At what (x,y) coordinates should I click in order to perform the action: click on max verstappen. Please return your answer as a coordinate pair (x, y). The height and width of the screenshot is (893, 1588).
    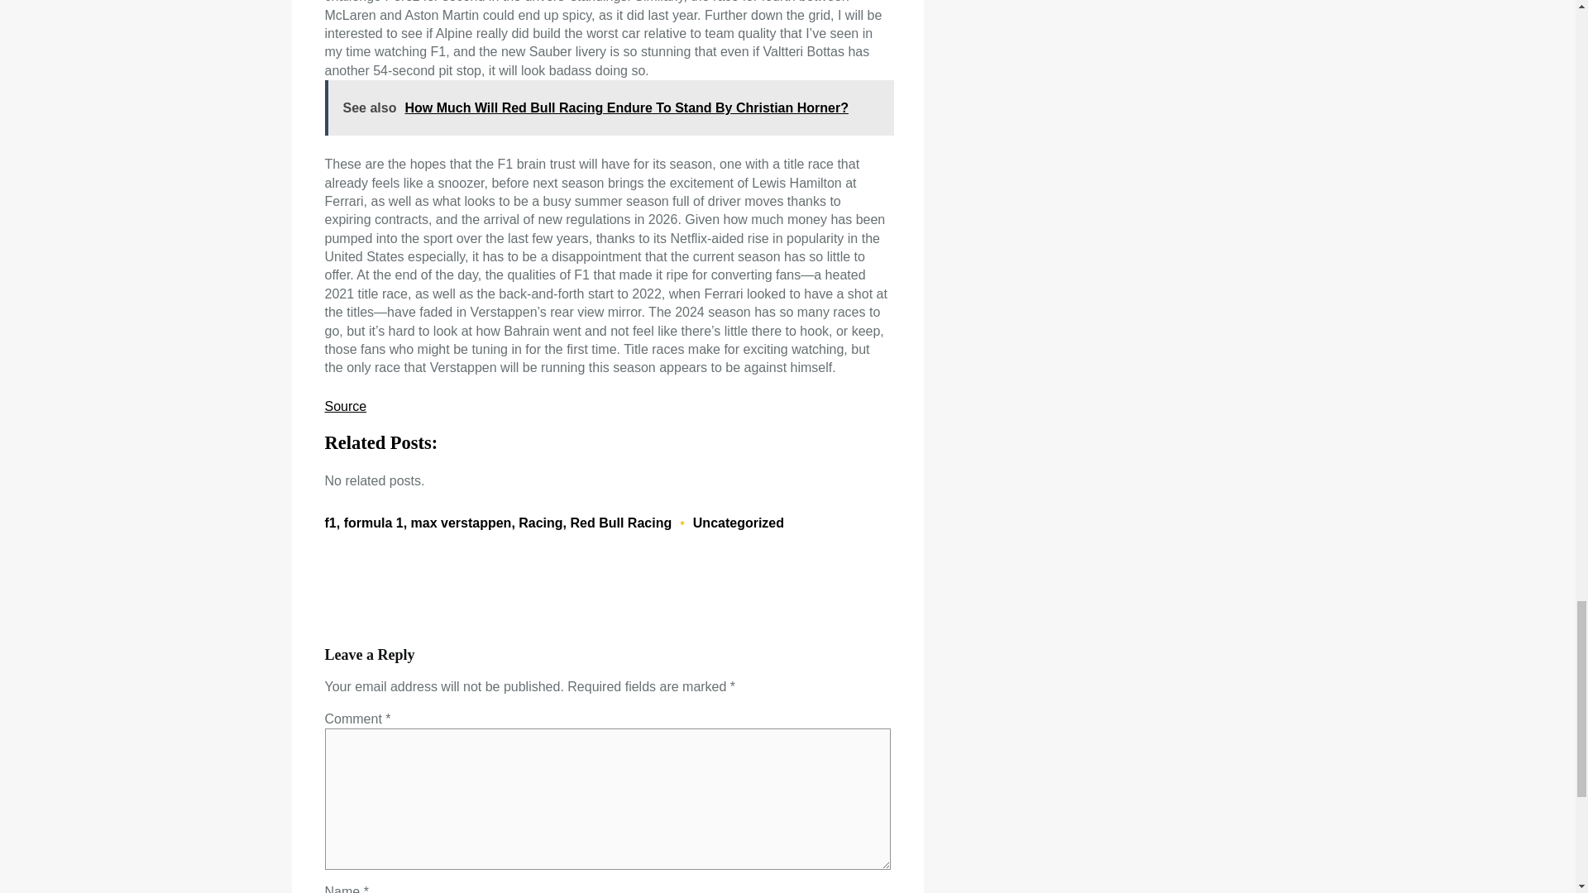
    Looking at the image, I should click on (462, 523).